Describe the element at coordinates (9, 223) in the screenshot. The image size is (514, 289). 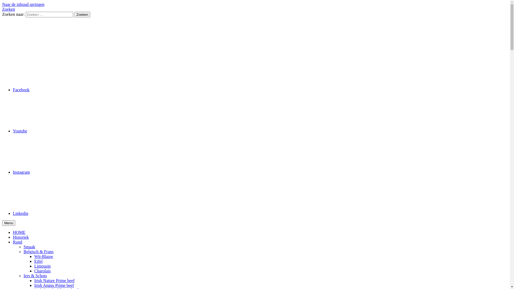
I see `Menu` at that location.